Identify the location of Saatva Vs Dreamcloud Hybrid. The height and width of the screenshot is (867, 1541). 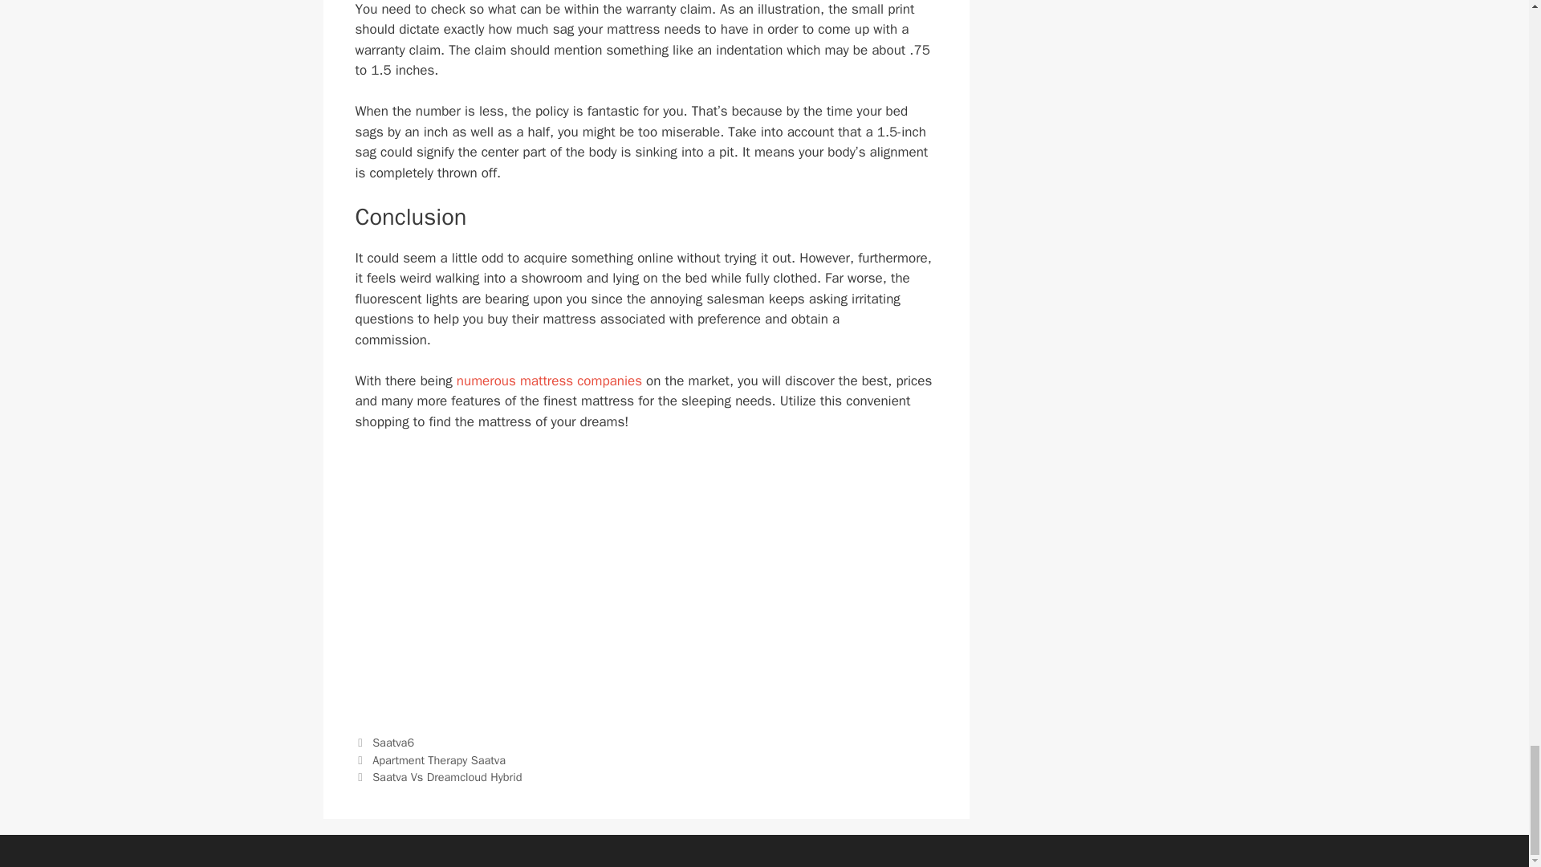
(447, 777).